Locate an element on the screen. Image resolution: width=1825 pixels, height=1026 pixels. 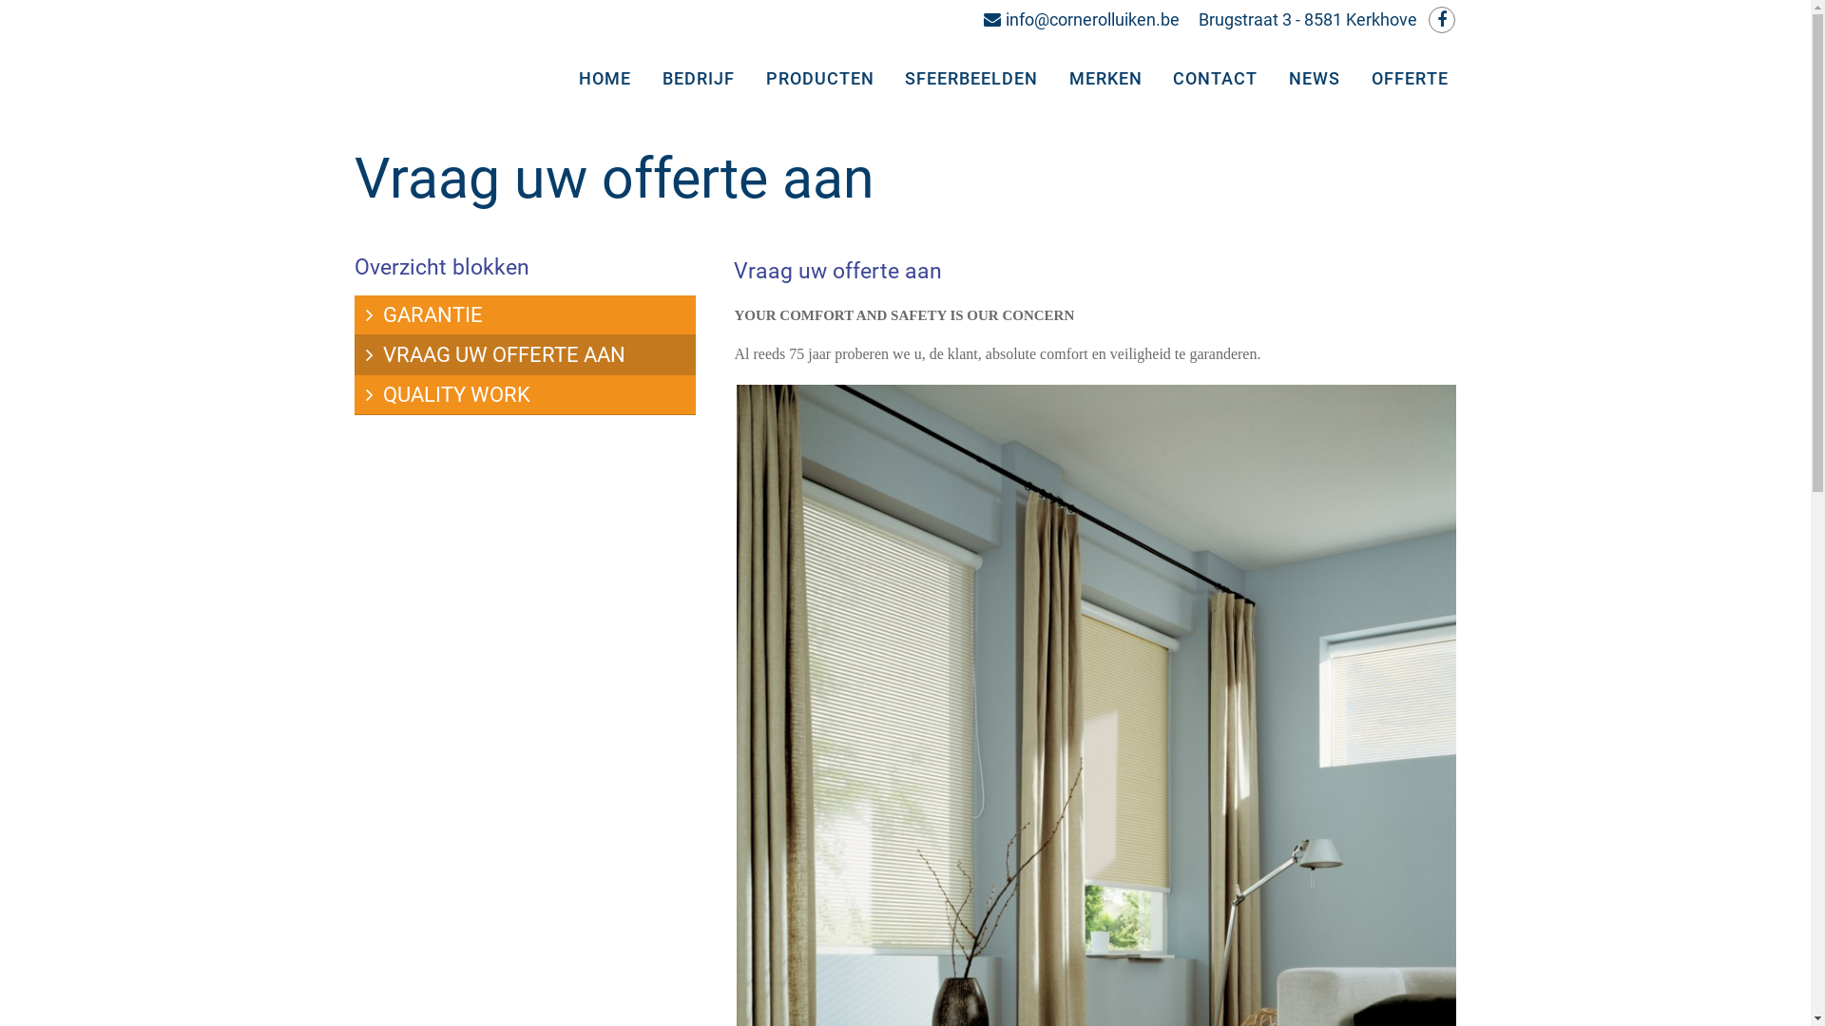
GARANTIE is located at coordinates (525, 315).